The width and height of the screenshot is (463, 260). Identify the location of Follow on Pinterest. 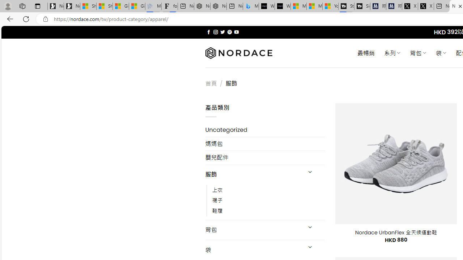
(229, 32).